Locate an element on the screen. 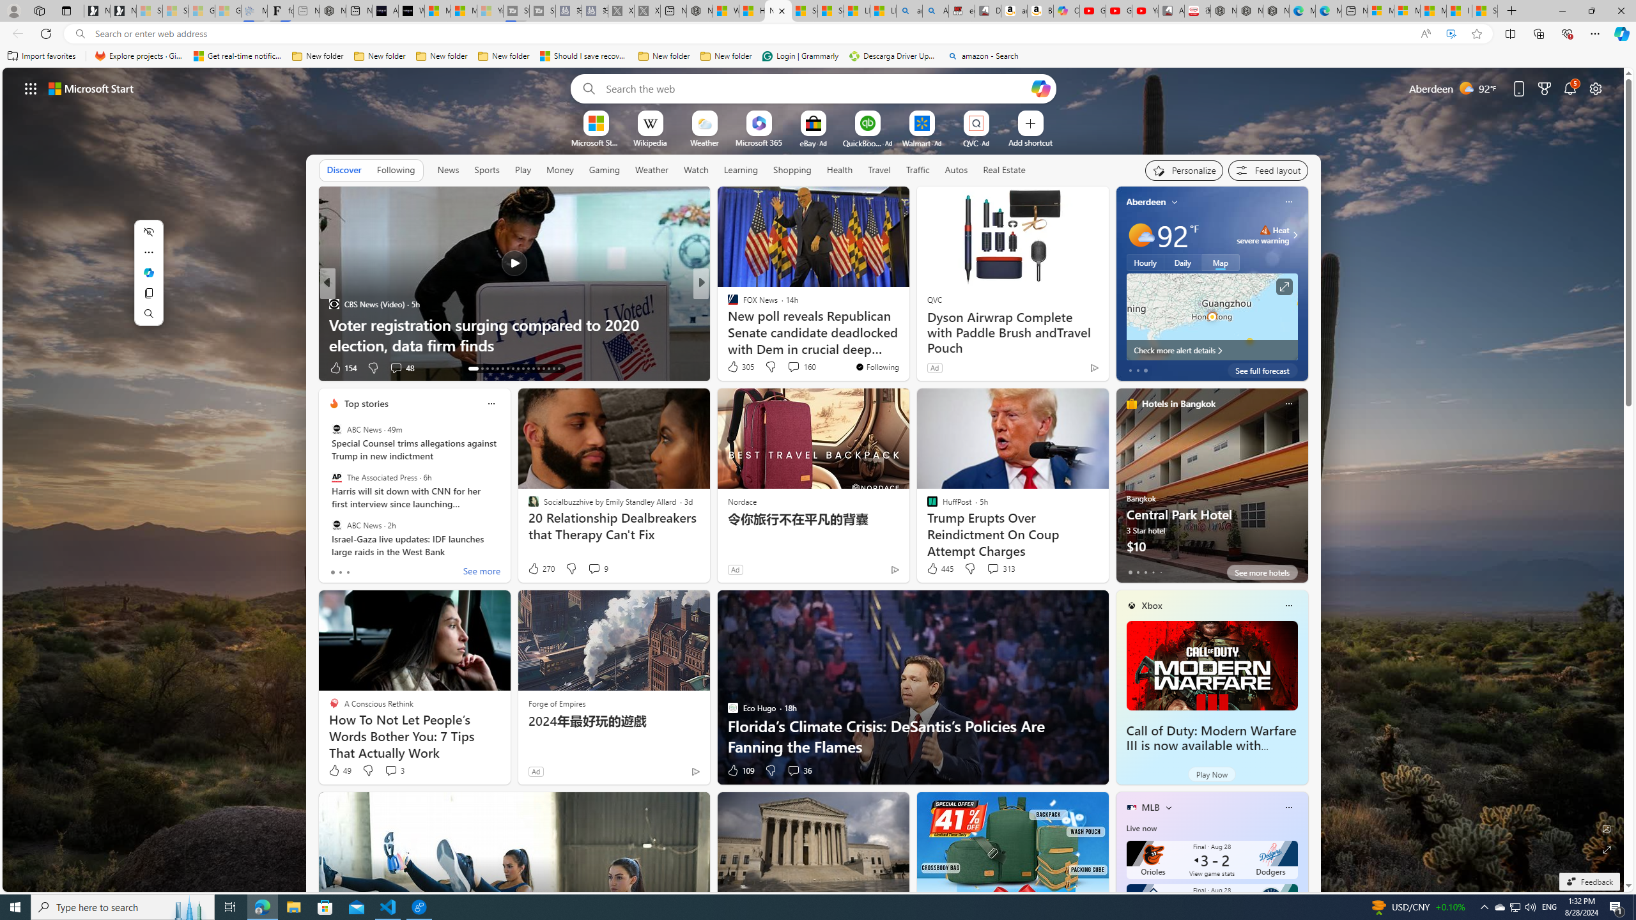  5 tips for using a TV as a PC monitor is located at coordinates (907, 345).